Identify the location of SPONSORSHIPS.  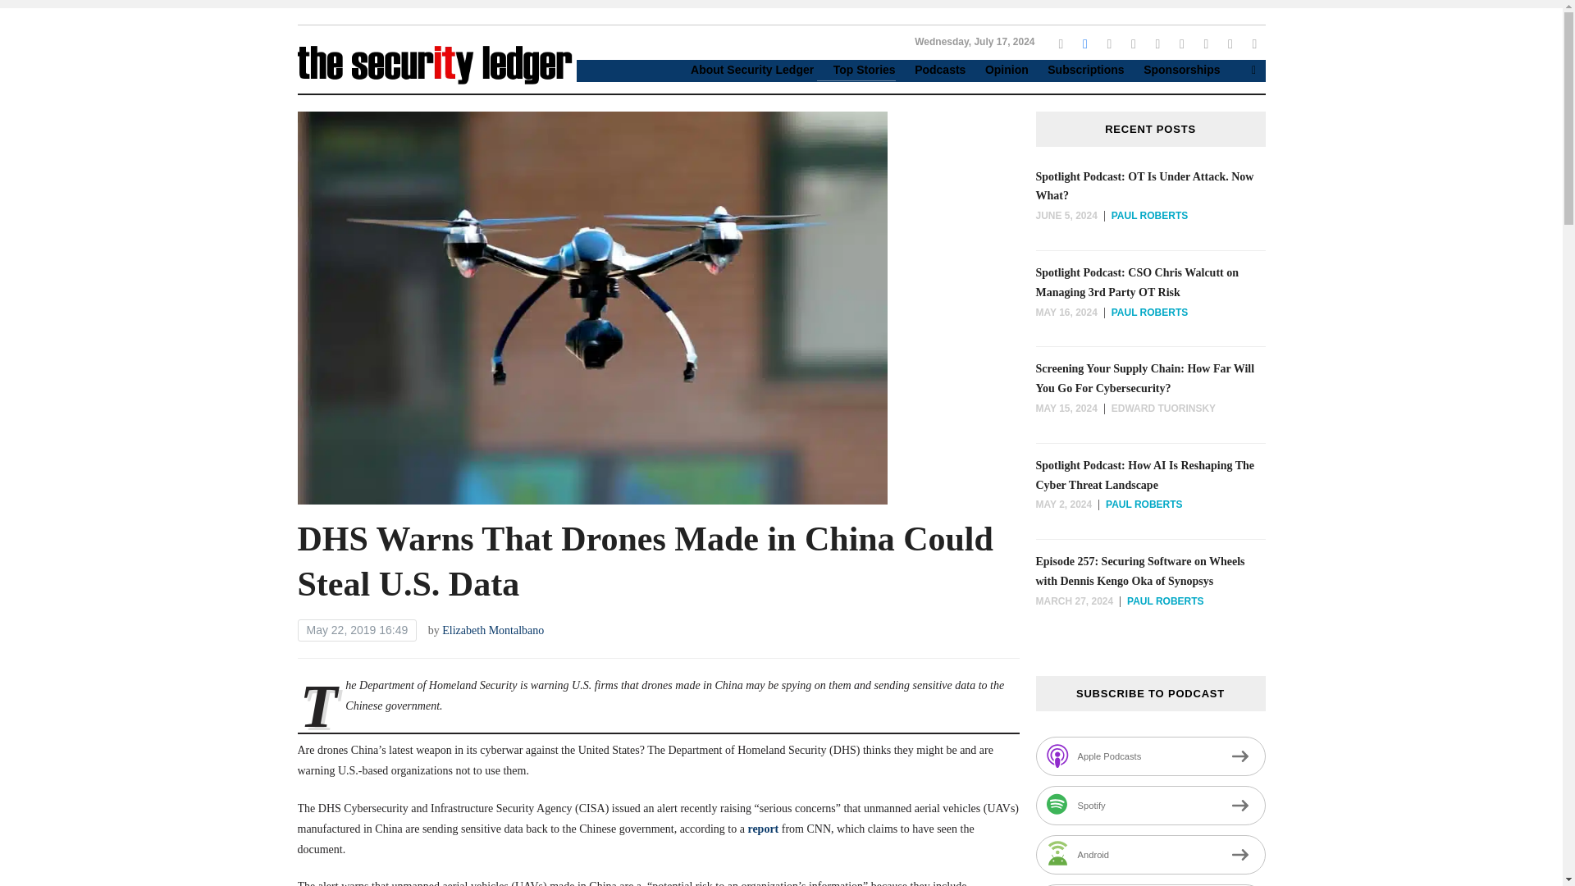
(180, 197).